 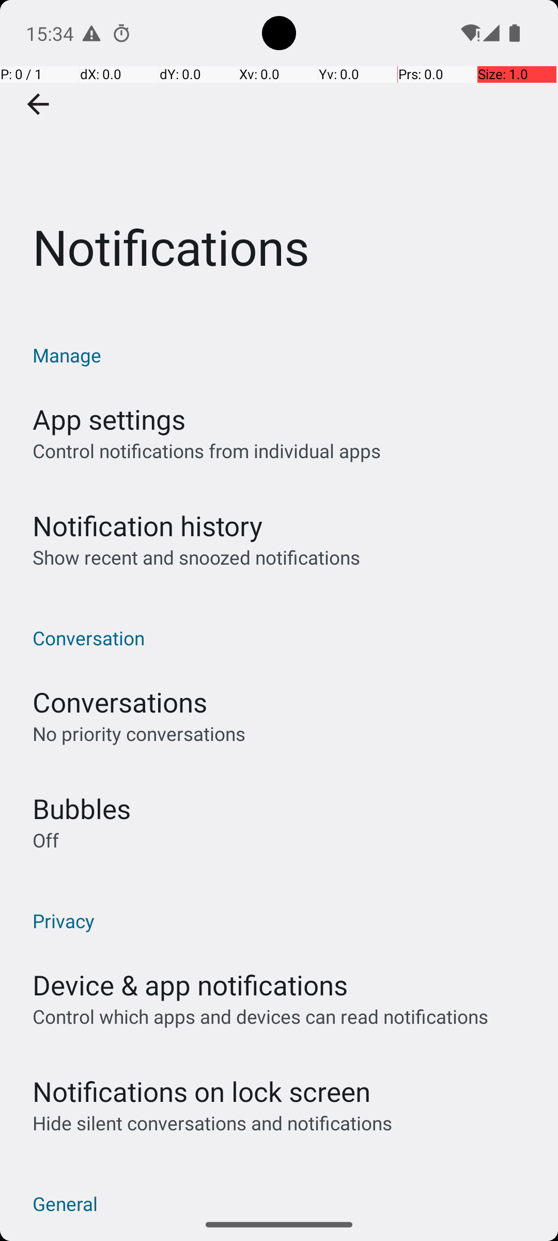 I want to click on Conversation, so click(x=284, y=638).